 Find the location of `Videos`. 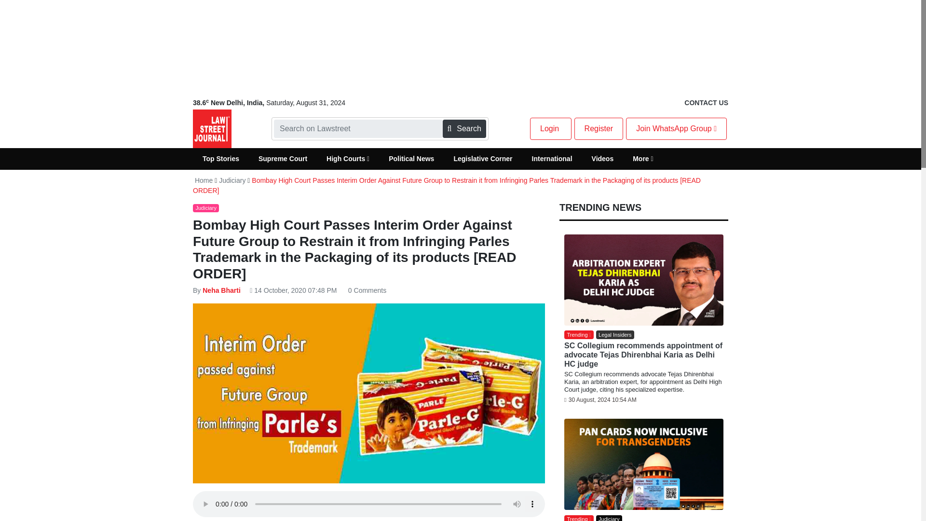

Videos is located at coordinates (603, 159).